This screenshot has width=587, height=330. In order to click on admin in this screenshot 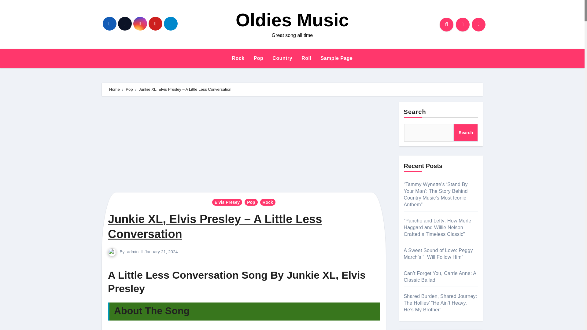, I will do `click(133, 252)`.